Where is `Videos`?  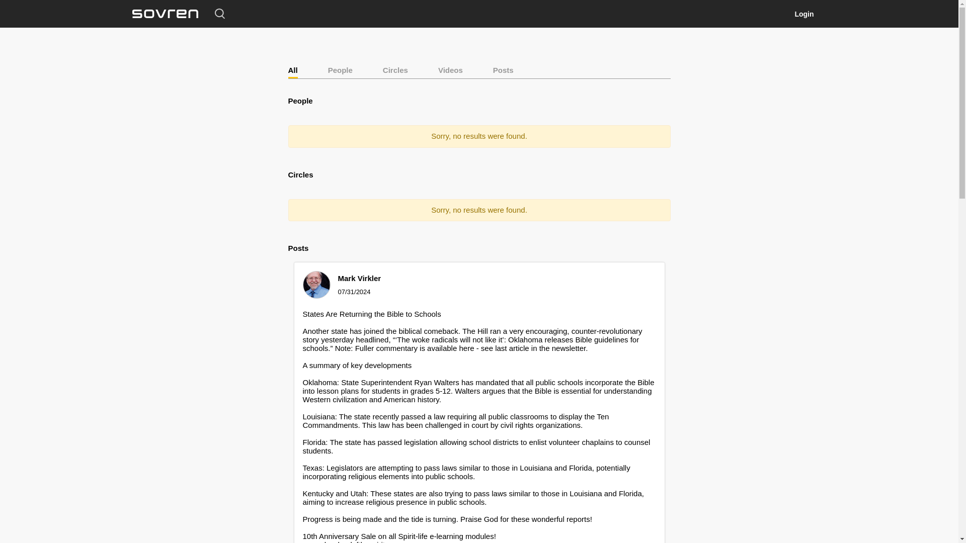 Videos is located at coordinates (450, 69).